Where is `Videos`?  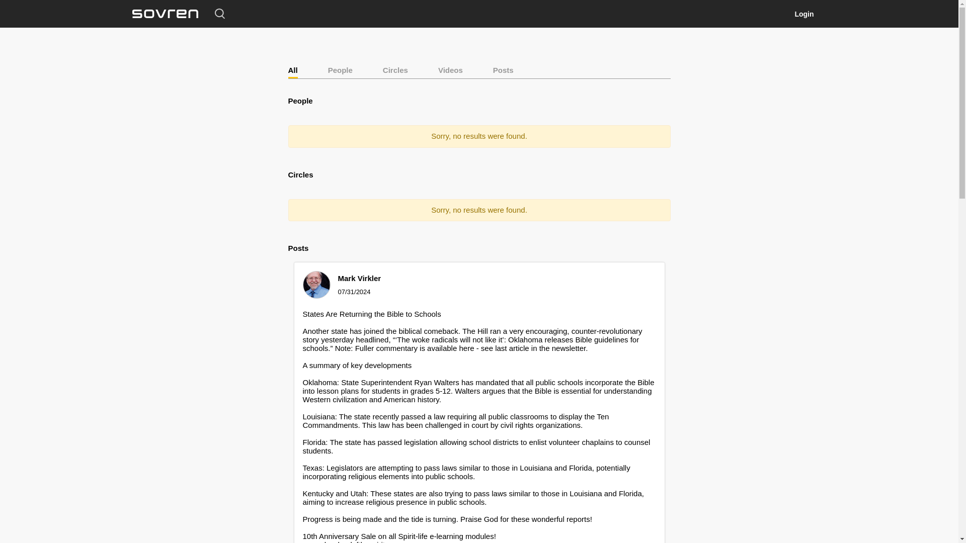 Videos is located at coordinates (450, 69).